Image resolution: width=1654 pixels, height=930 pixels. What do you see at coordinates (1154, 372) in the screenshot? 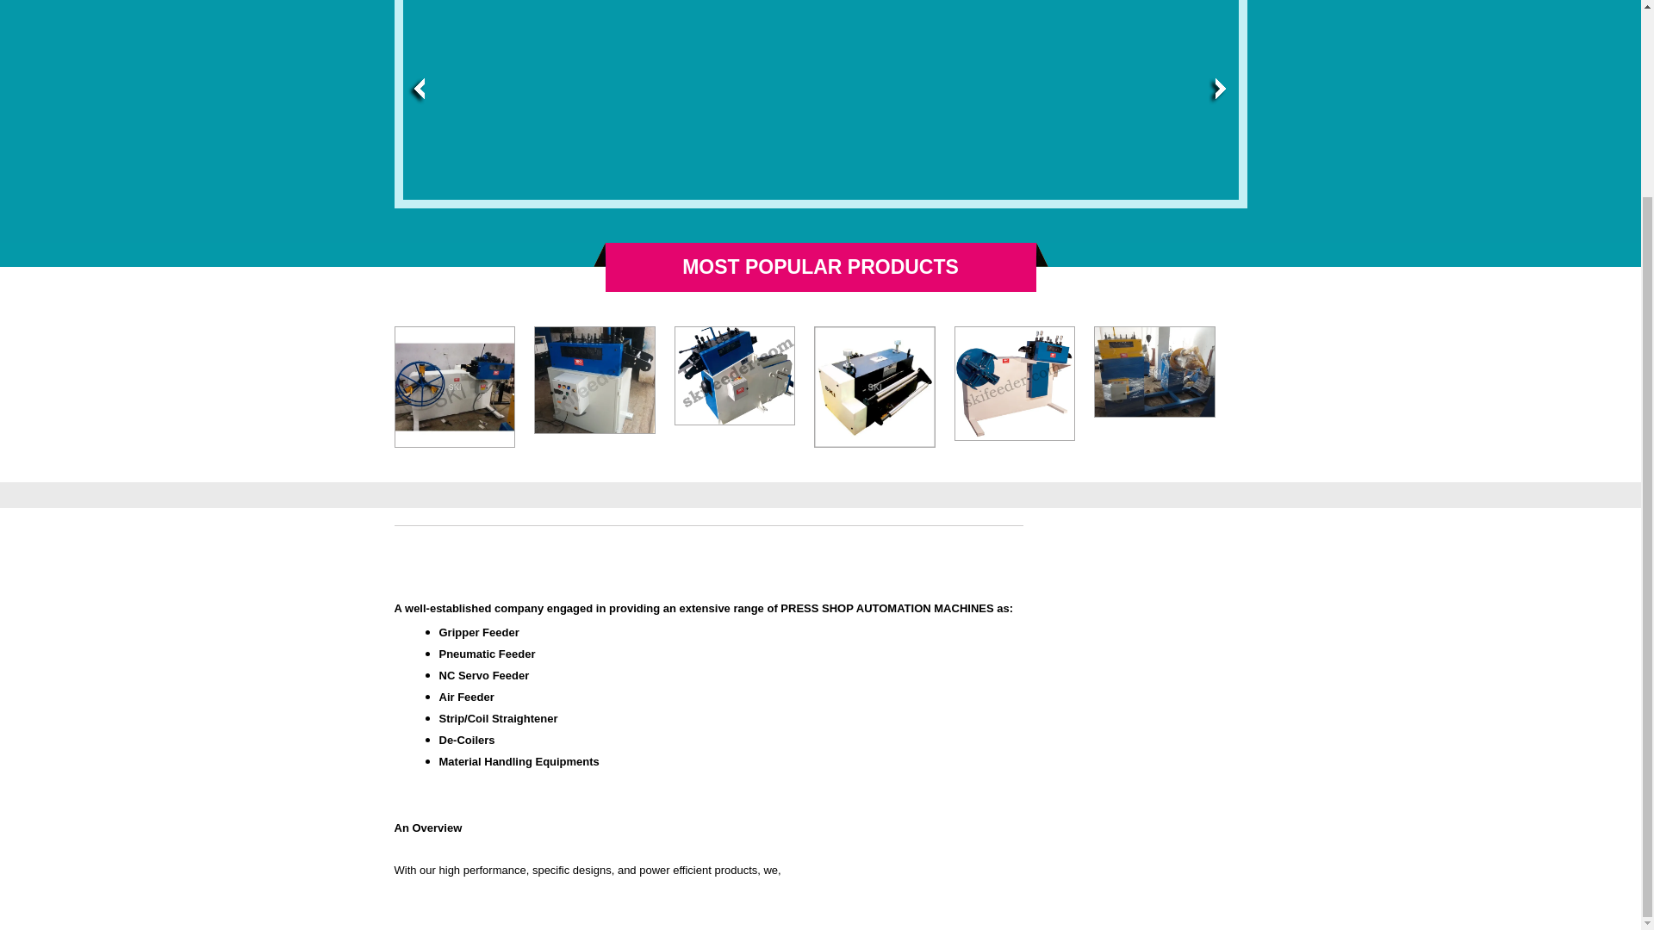
I see `Three In One Decoiler` at bounding box center [1154, 372].